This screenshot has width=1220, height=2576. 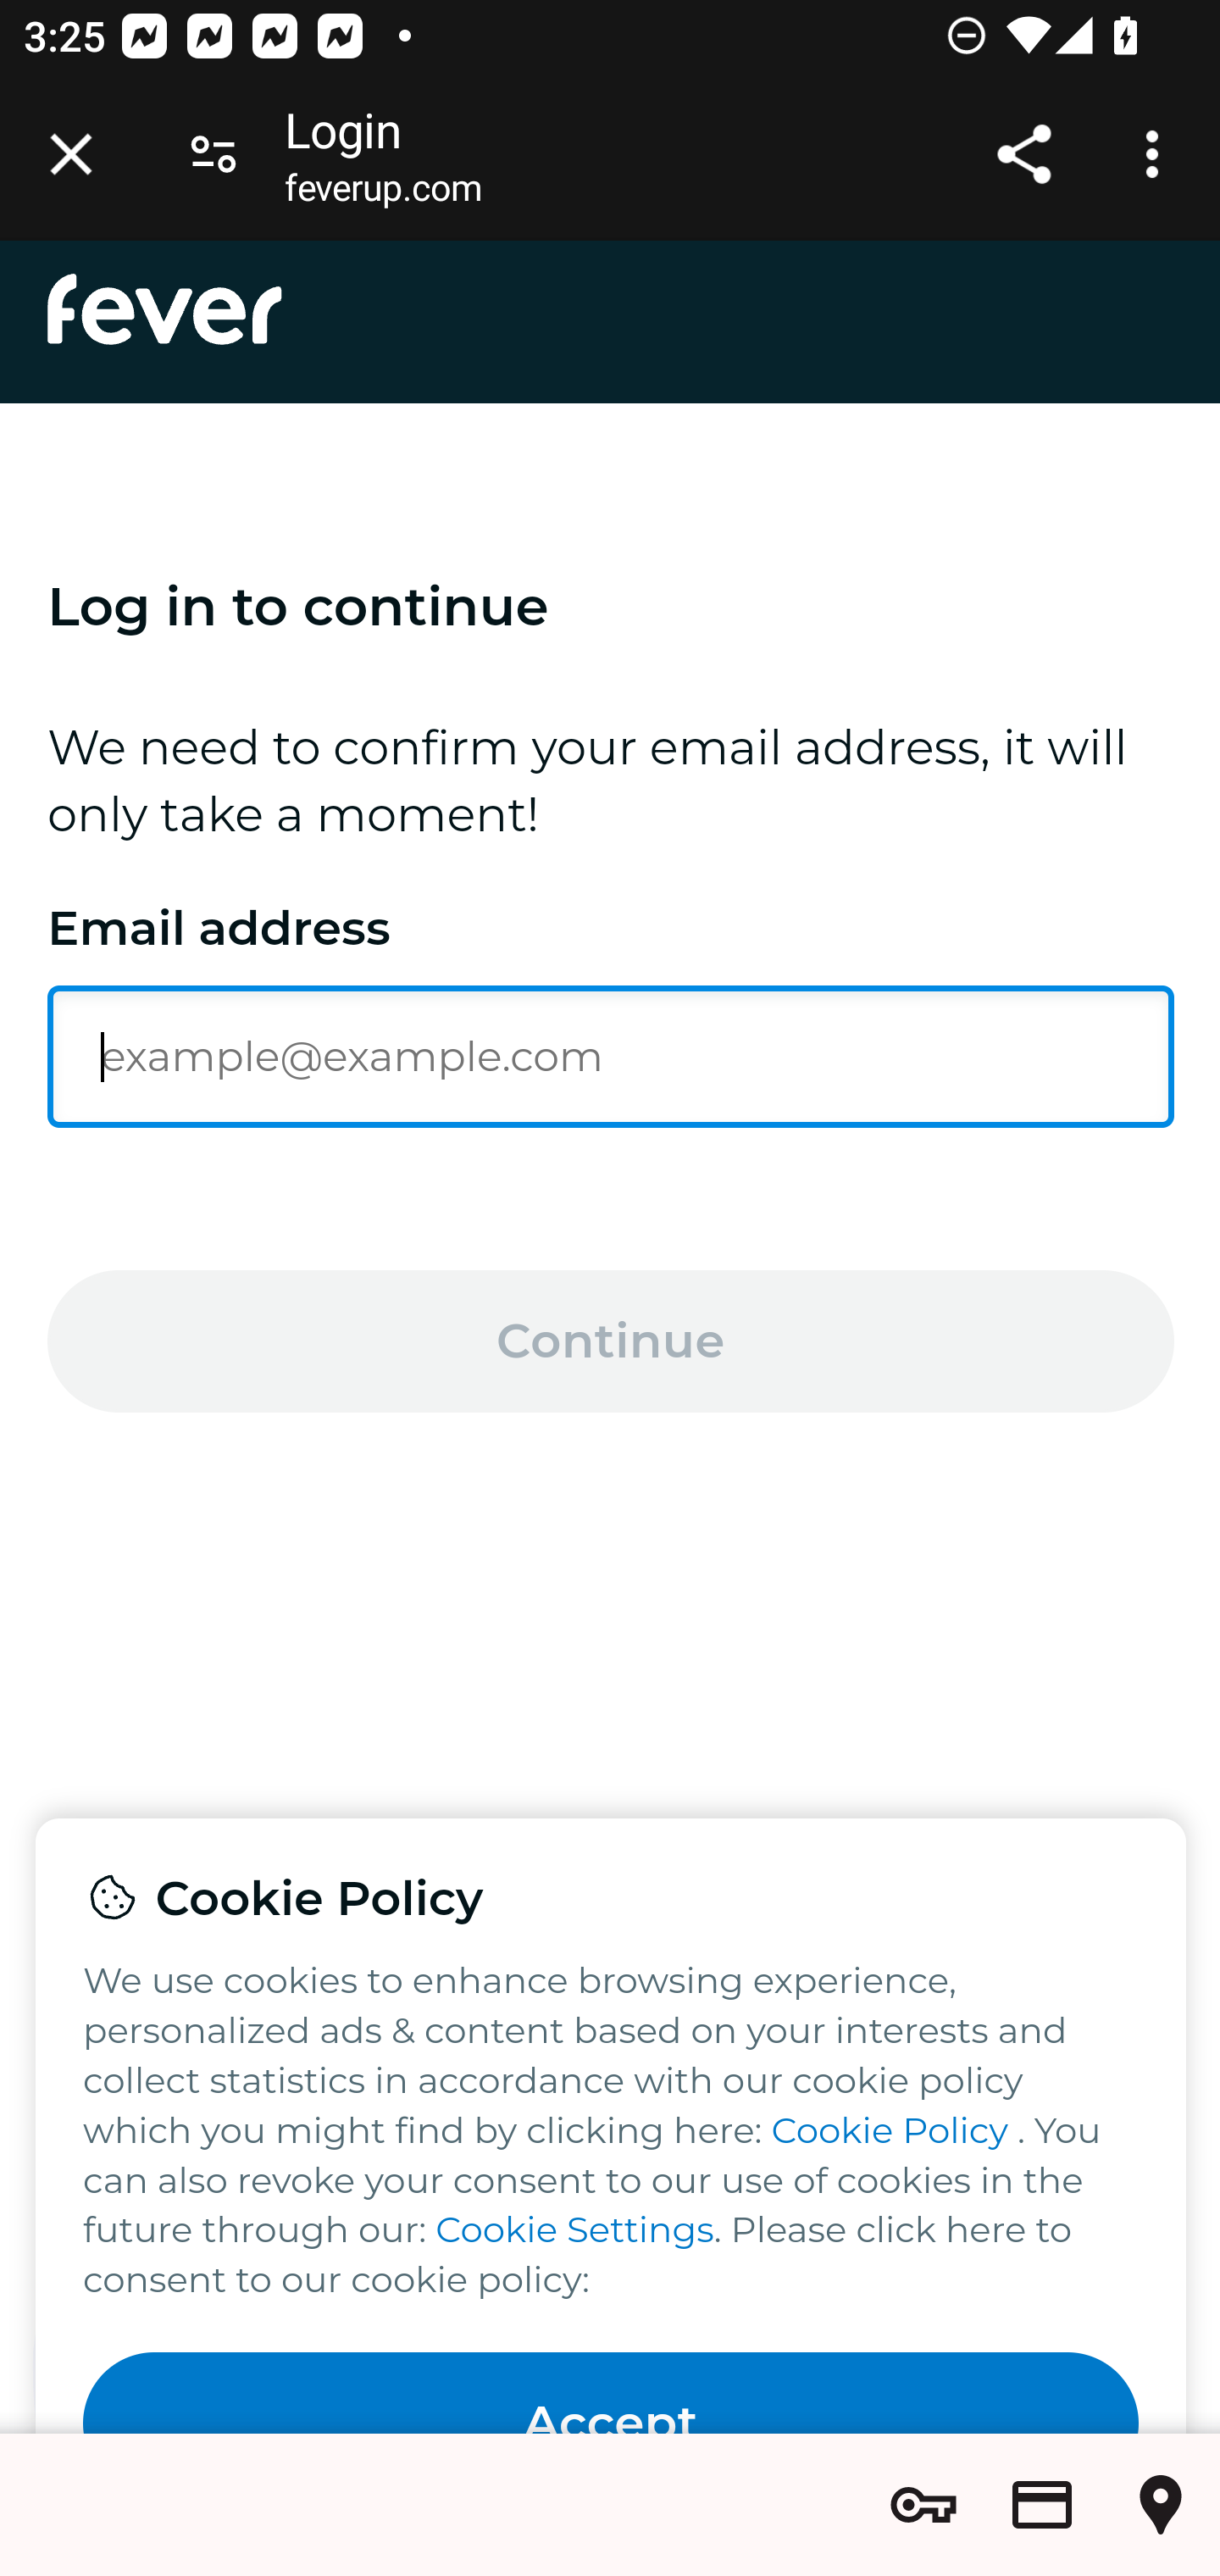 I want to click on Continue, so click(x=612, y=1341).